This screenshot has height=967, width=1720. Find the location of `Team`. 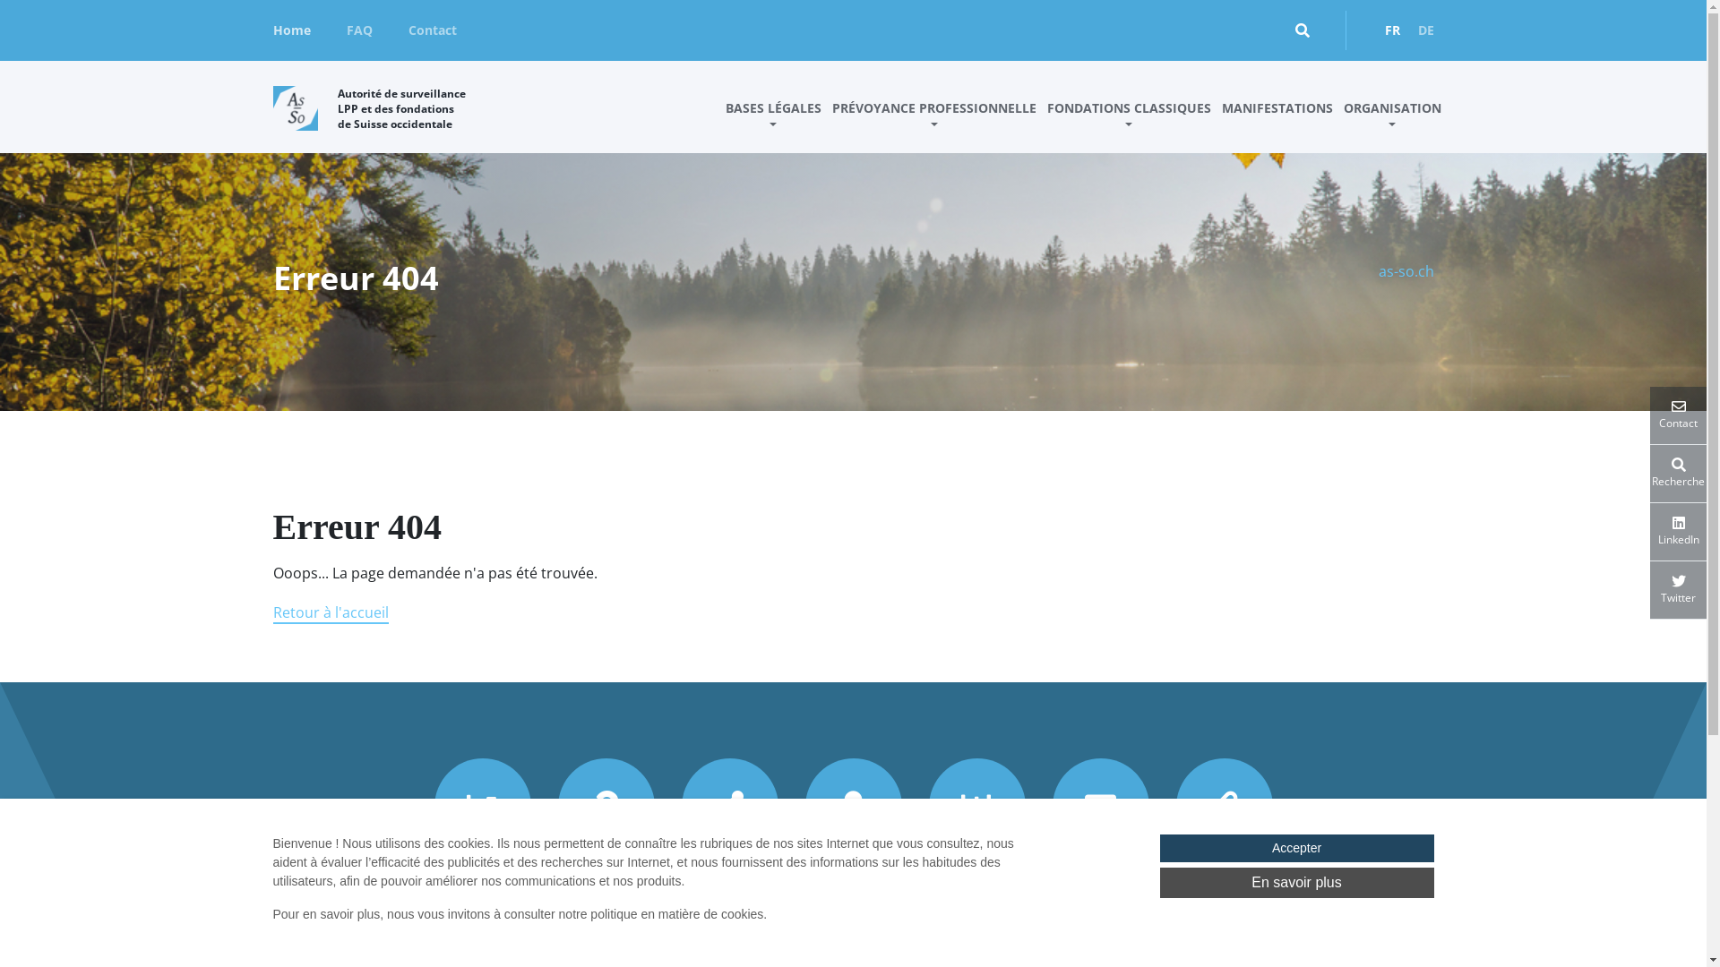

Team is located at coordinates (853, 886).